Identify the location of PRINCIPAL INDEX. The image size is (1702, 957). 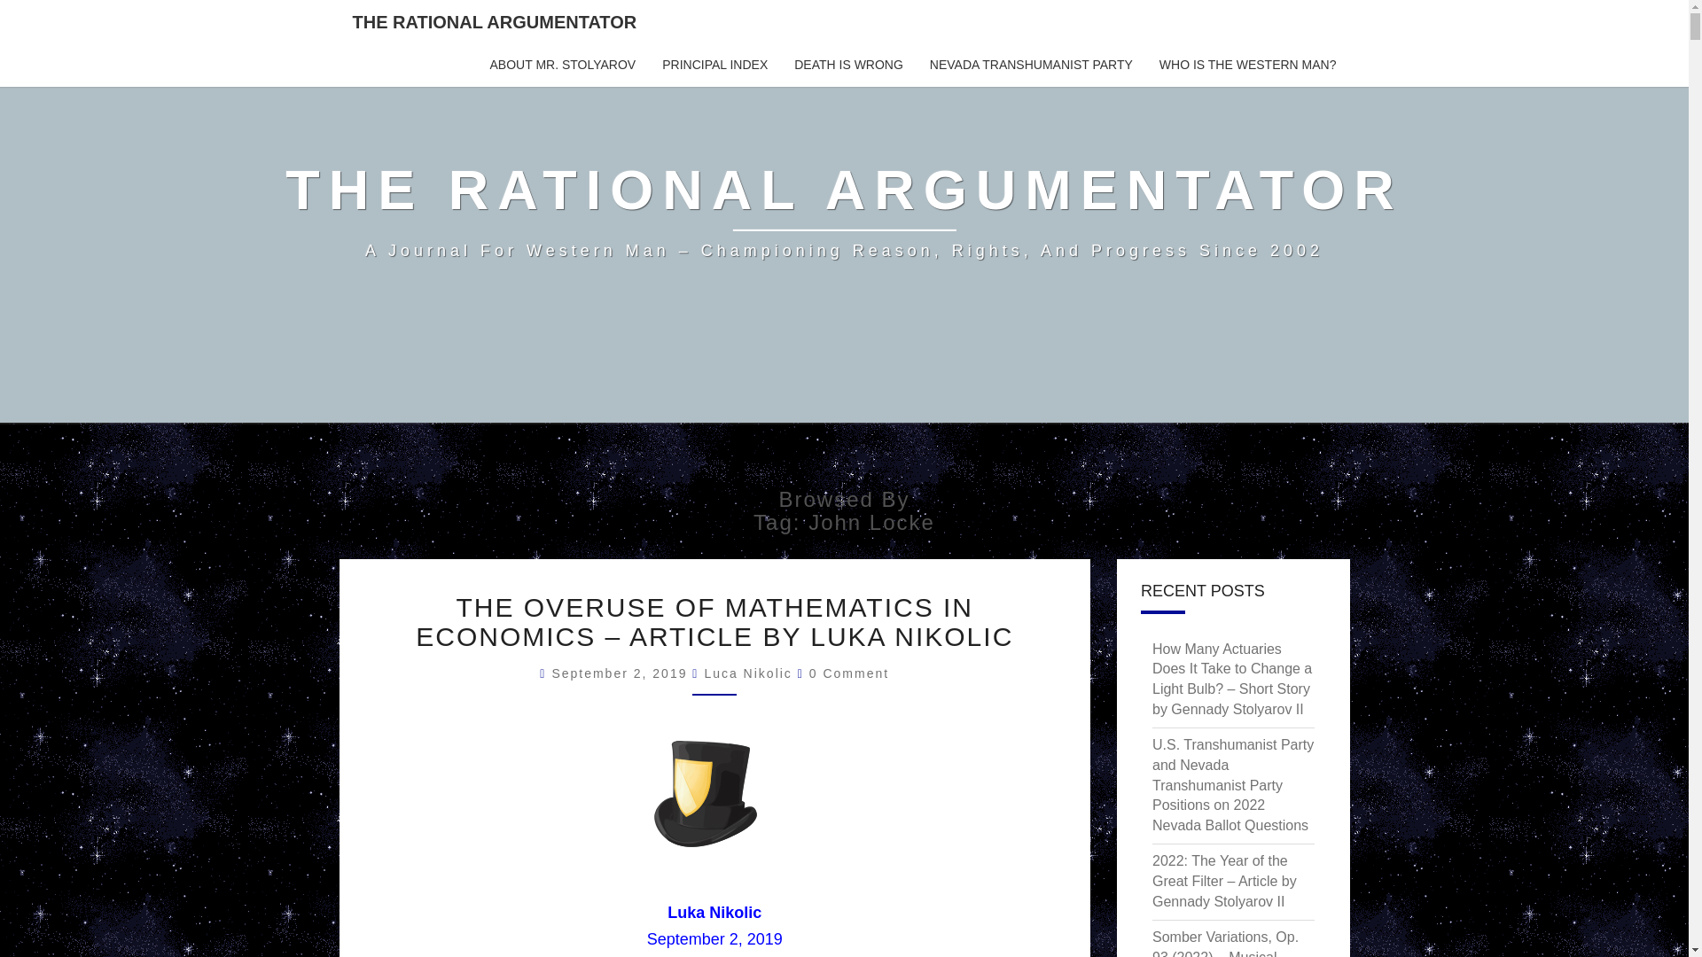
(714, 66).